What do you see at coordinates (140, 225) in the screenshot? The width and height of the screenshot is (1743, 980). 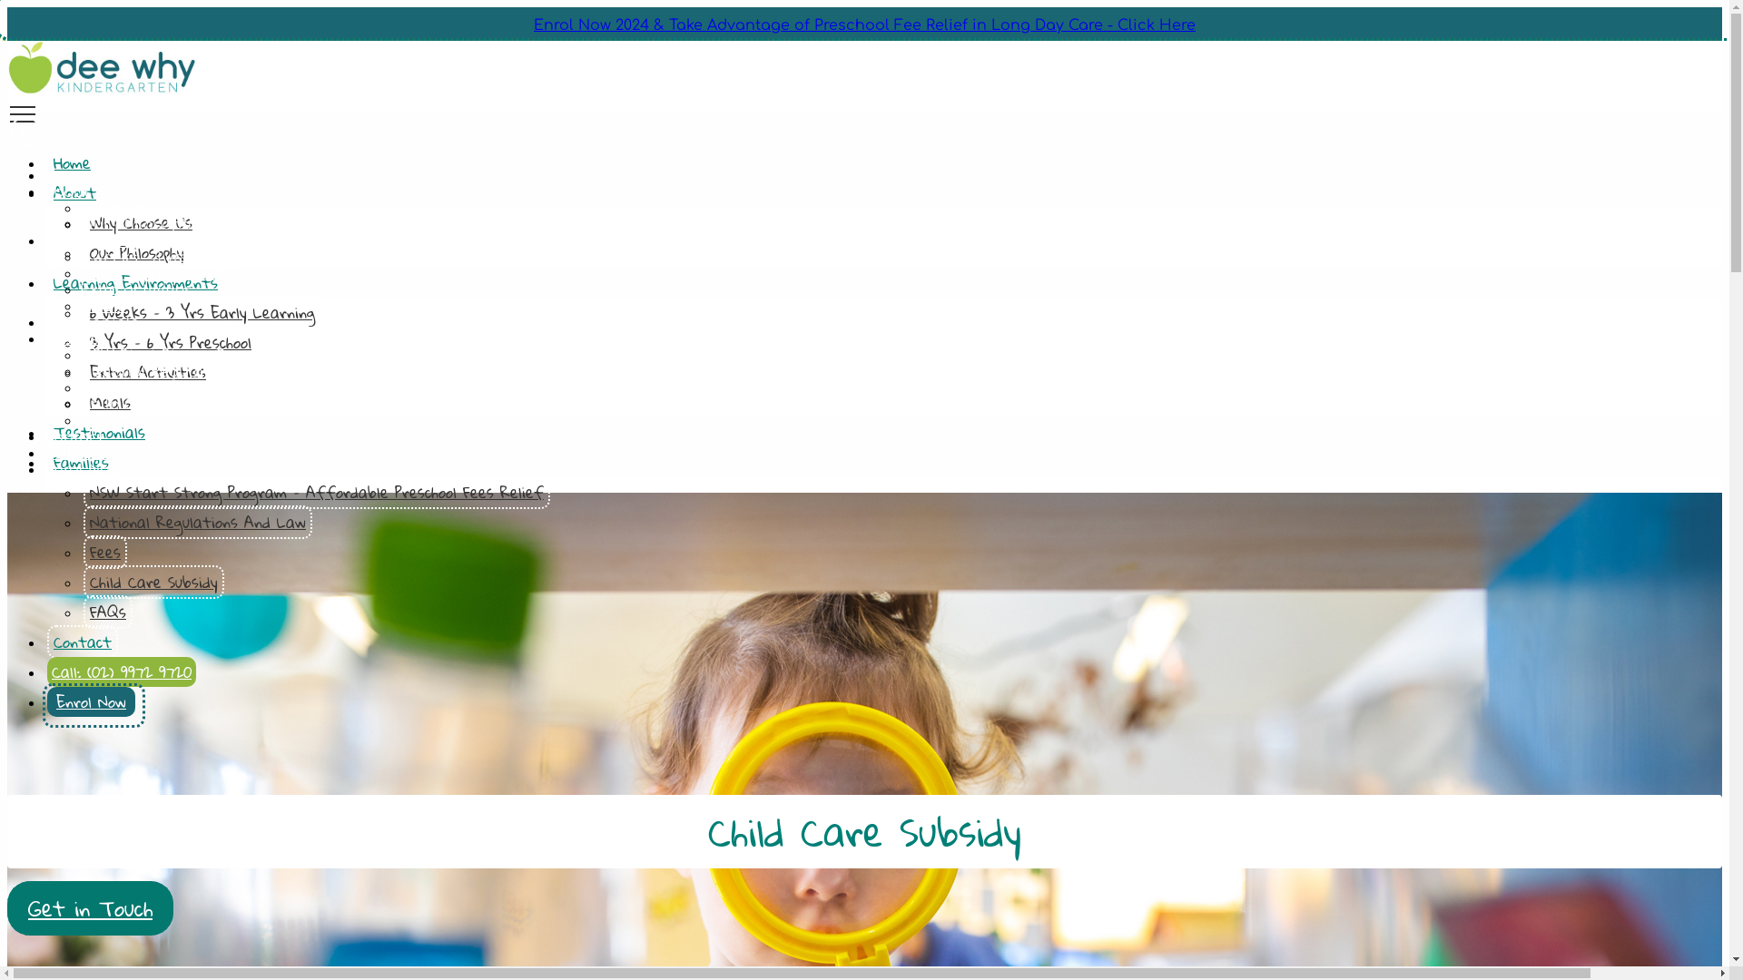 I see `Our philosophy` at bounding box center [140, 225].